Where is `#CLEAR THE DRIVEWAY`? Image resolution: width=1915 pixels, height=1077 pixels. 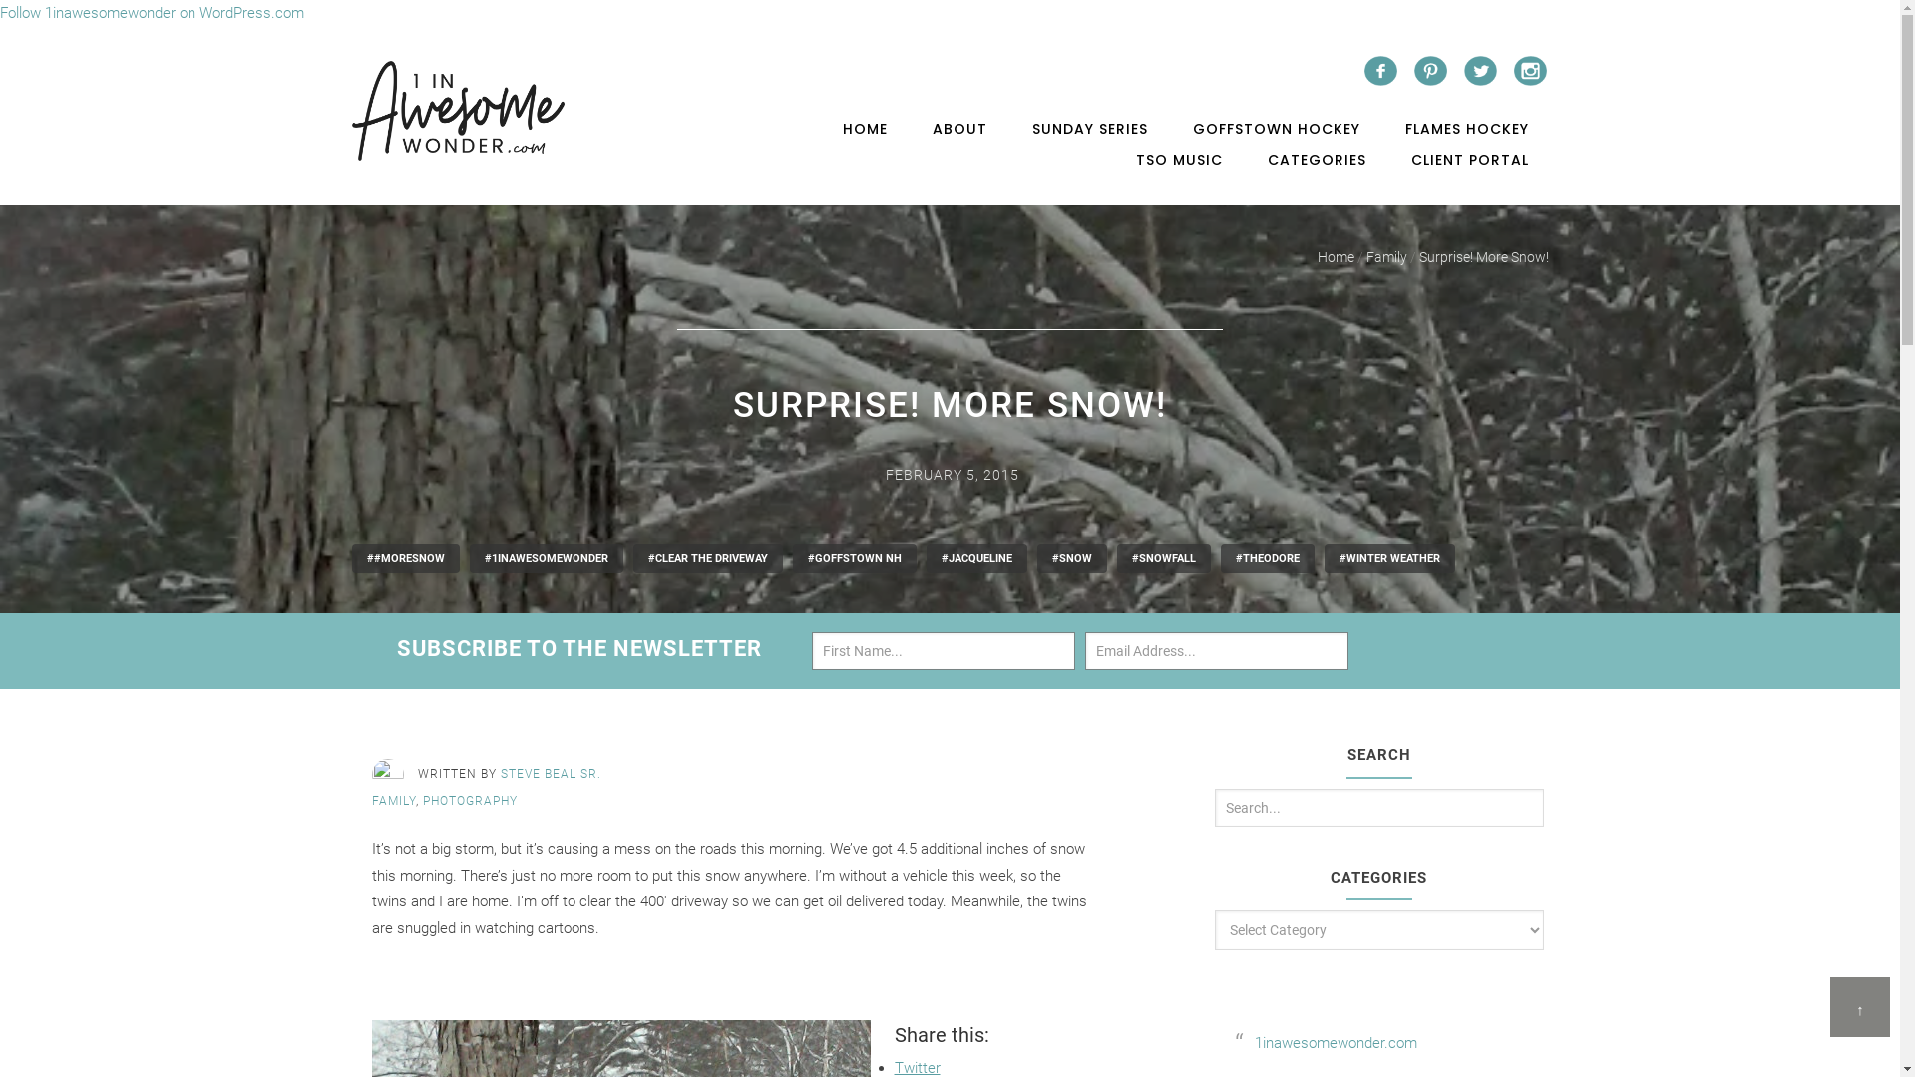
#CLEAR THE DRIVEWAY is located at coordinates (707, 558).